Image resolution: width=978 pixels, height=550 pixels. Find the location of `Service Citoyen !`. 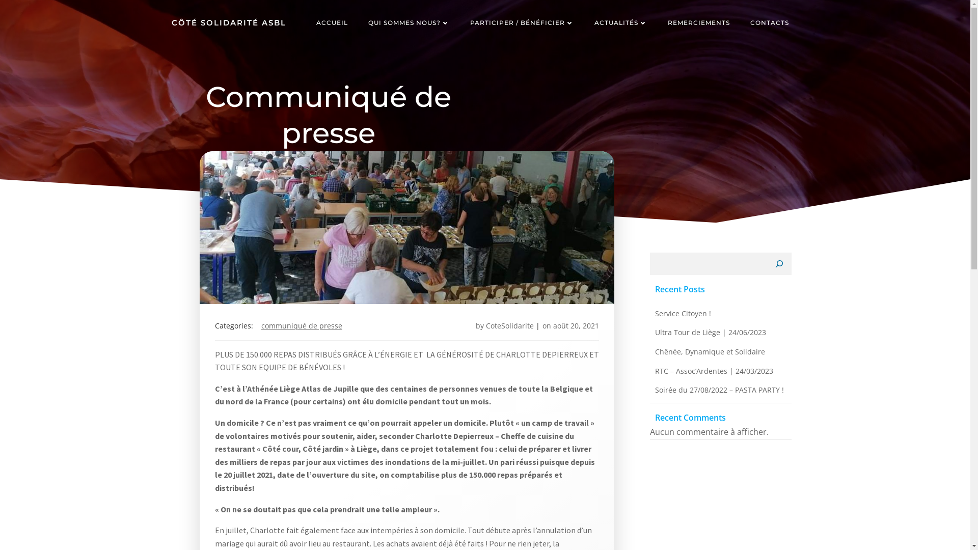

Service Citoyen ! is located at coordinates (683, 314).